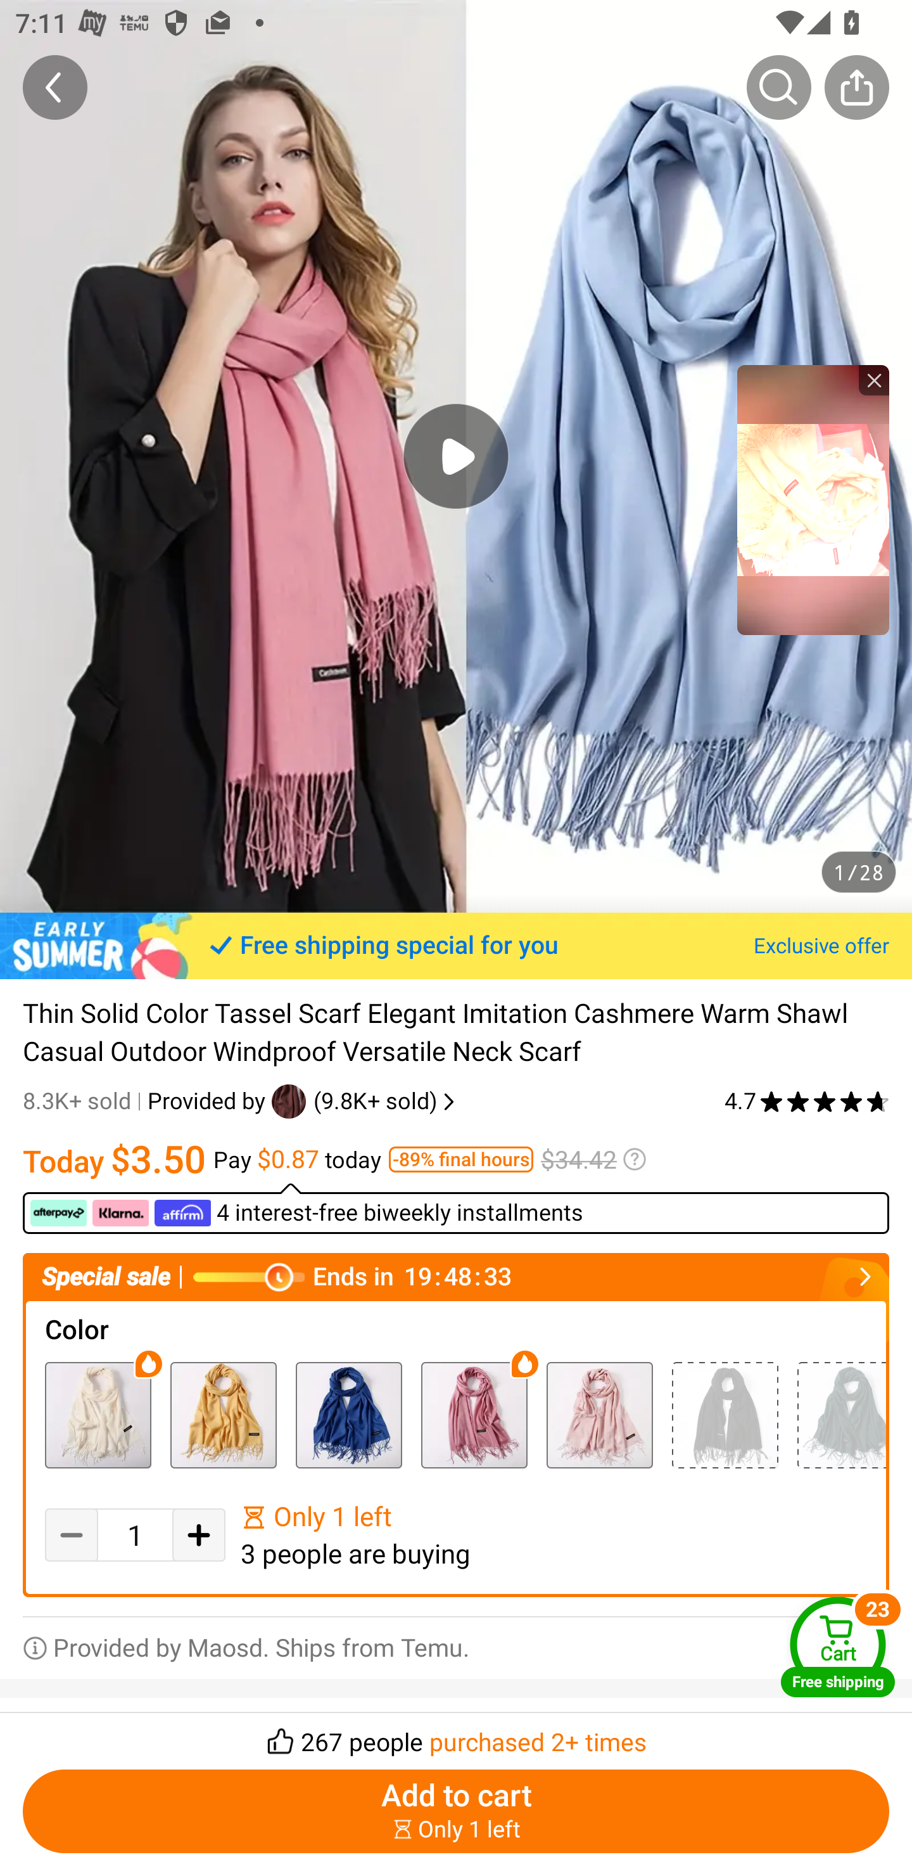  Describe the element at coordinates (599, 1415) in the screenshot. I see `Color #15` at that location.